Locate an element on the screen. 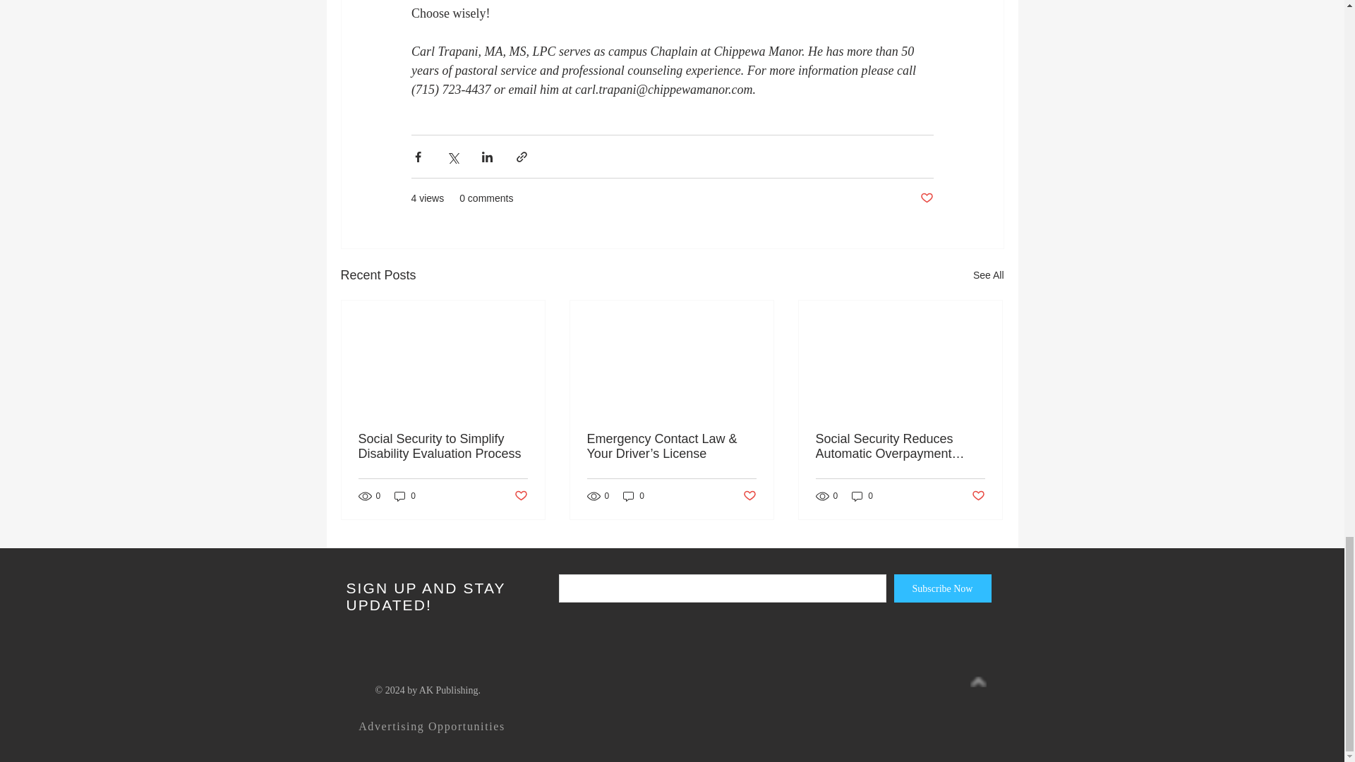  Post not marked as liked is located at coordinates (926, 198).